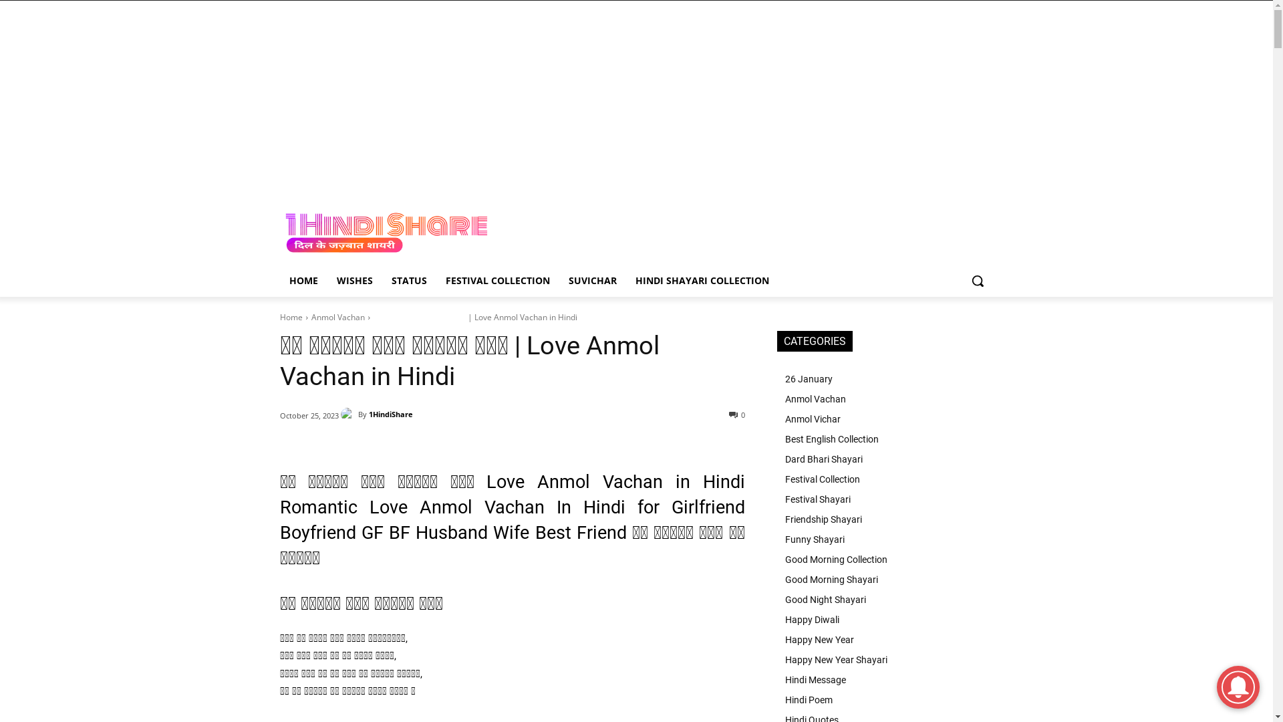 The height and width of the screenshot is (722, 1283). I want to click on Anmol Vachan, so click(885, 399).